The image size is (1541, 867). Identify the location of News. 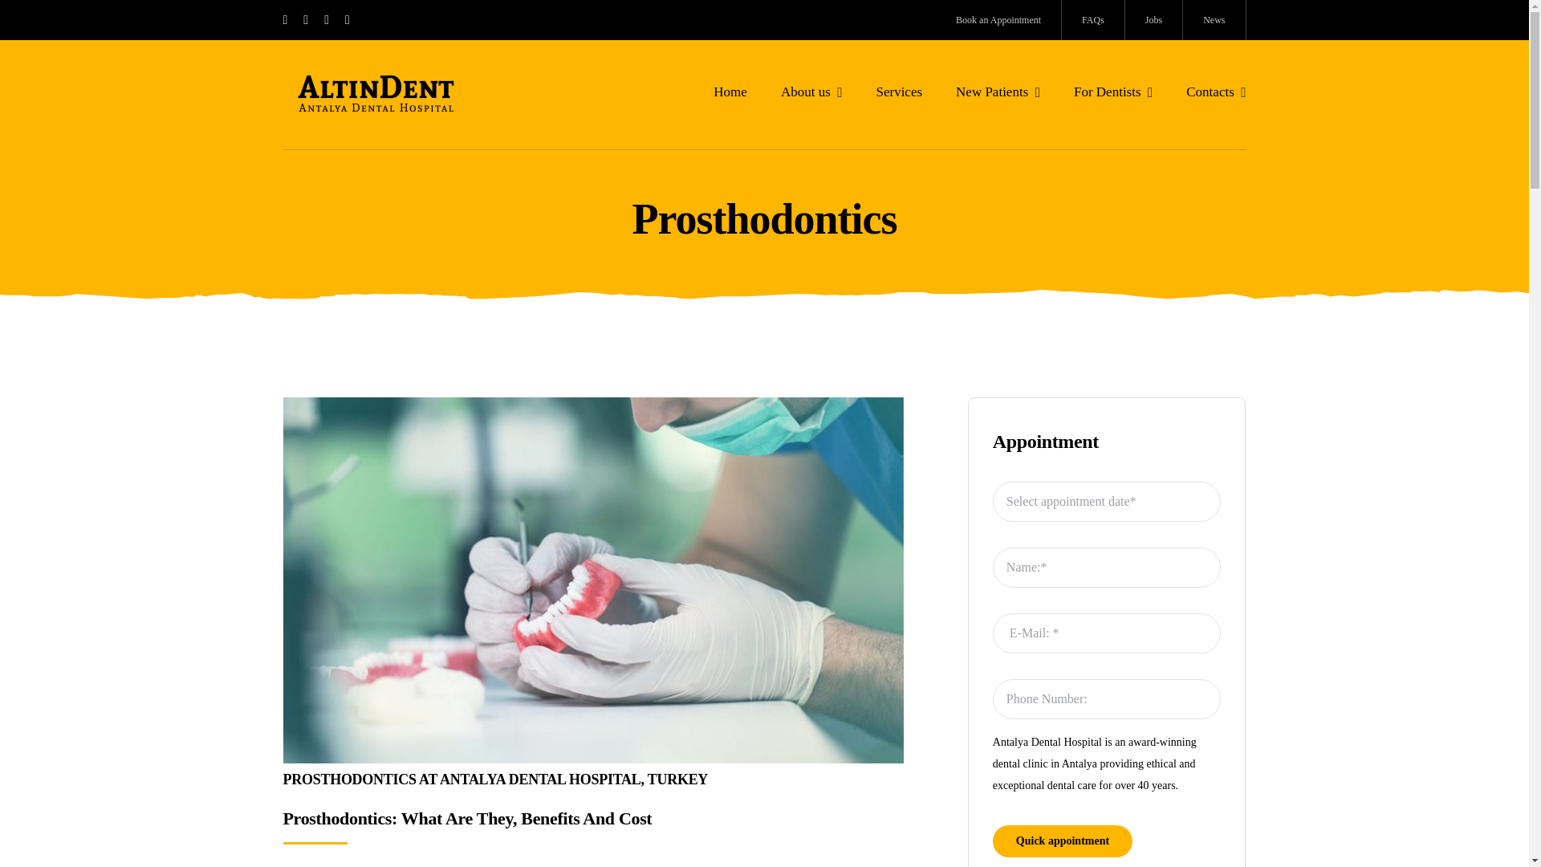
(1214, 19).